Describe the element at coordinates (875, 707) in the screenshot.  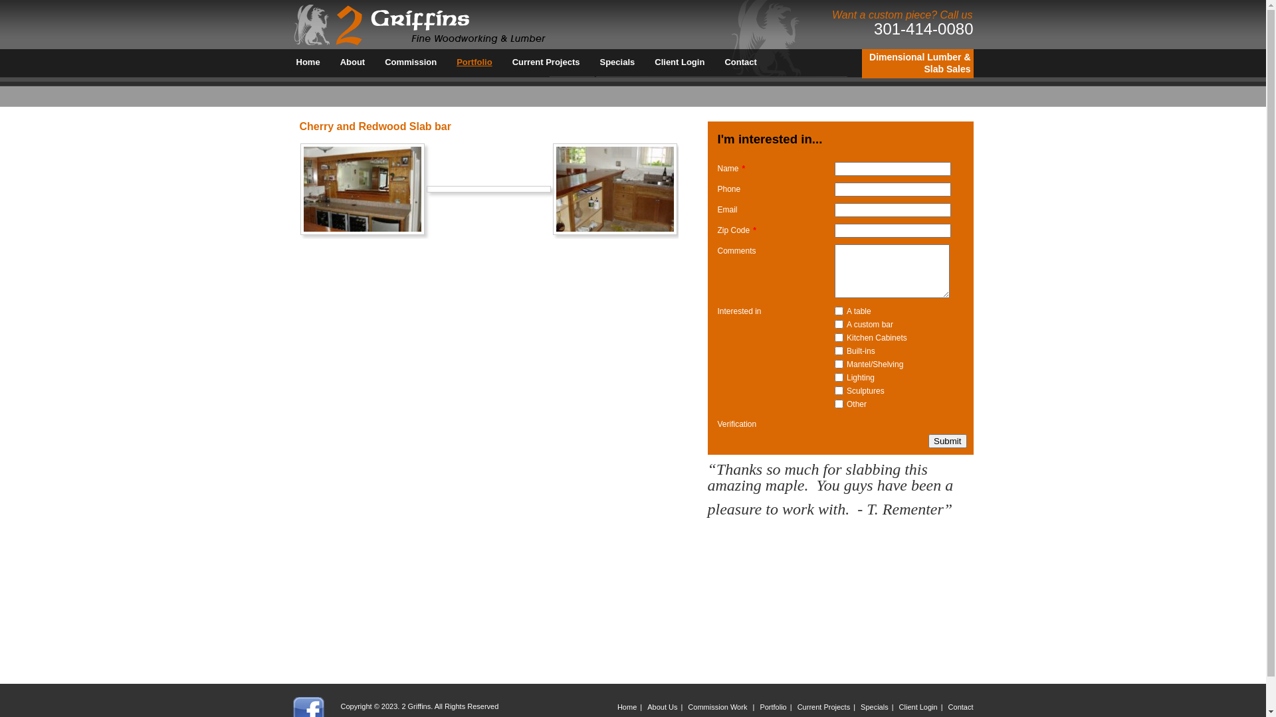
I see `Specials` at that location.